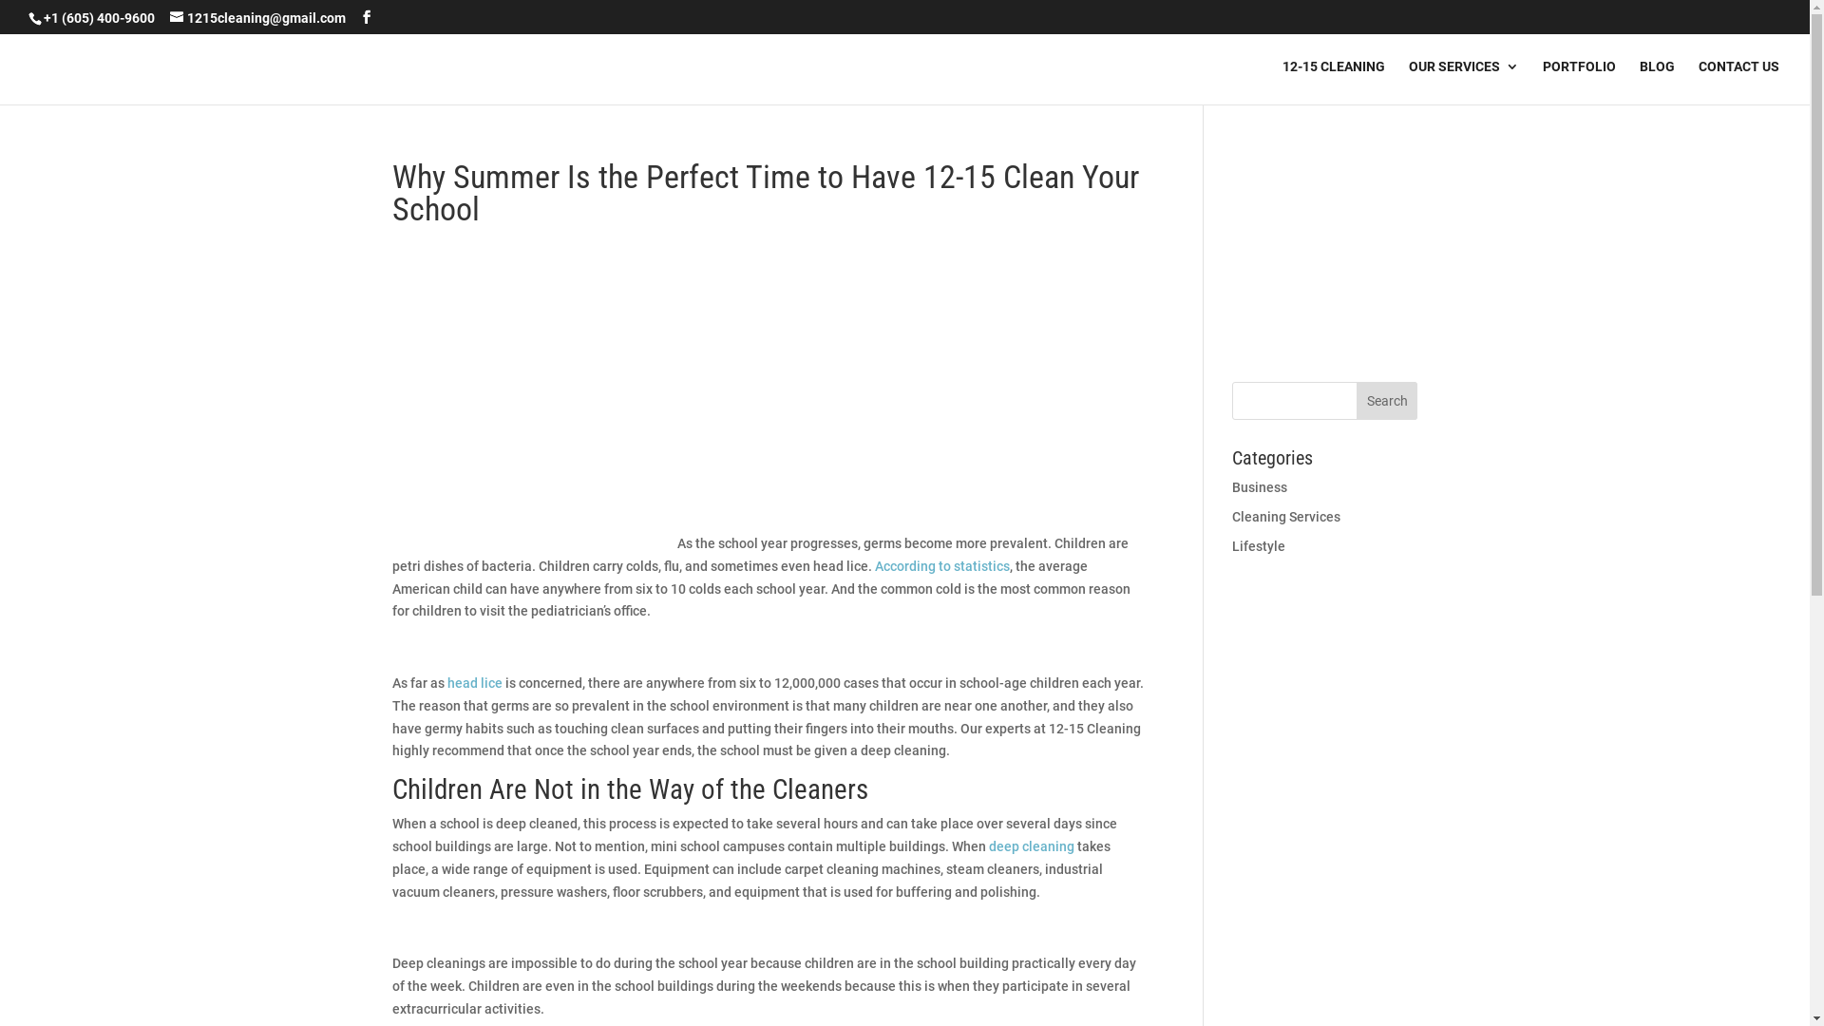 This screenshot has height=1026, width=1824. What do you see at coordinates (258, 17) in the screenshot?
I see `1215cleaning@gmail.com` at bounding box center [258, 17].